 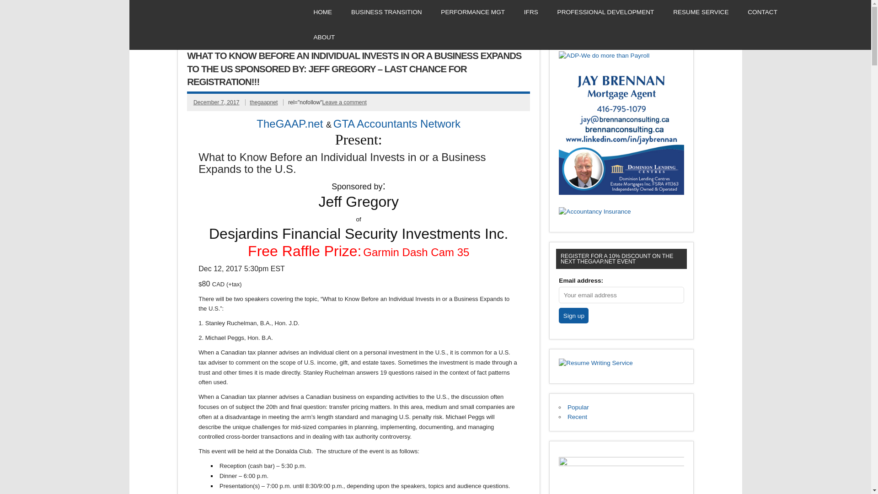 I want to click on ADP-Always Designing For People, so click(x=604, y=55).